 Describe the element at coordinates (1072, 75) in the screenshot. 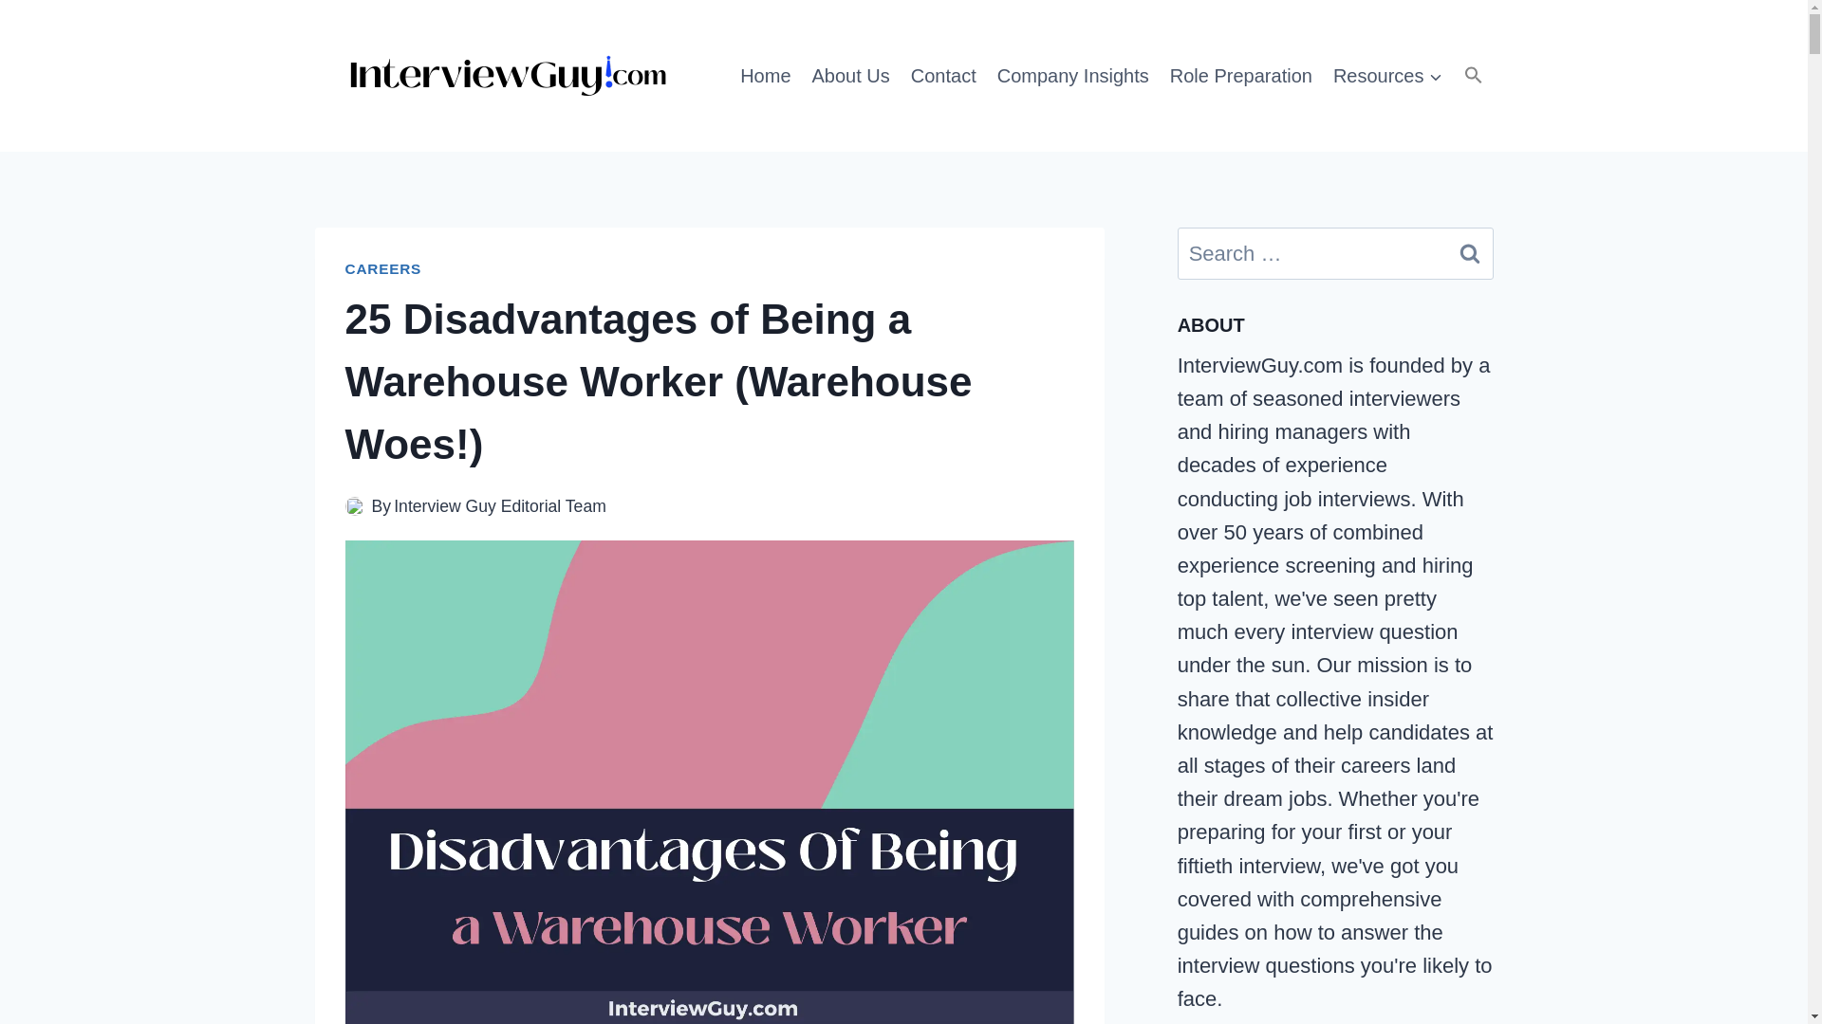

I see `Company Insights` at that location.